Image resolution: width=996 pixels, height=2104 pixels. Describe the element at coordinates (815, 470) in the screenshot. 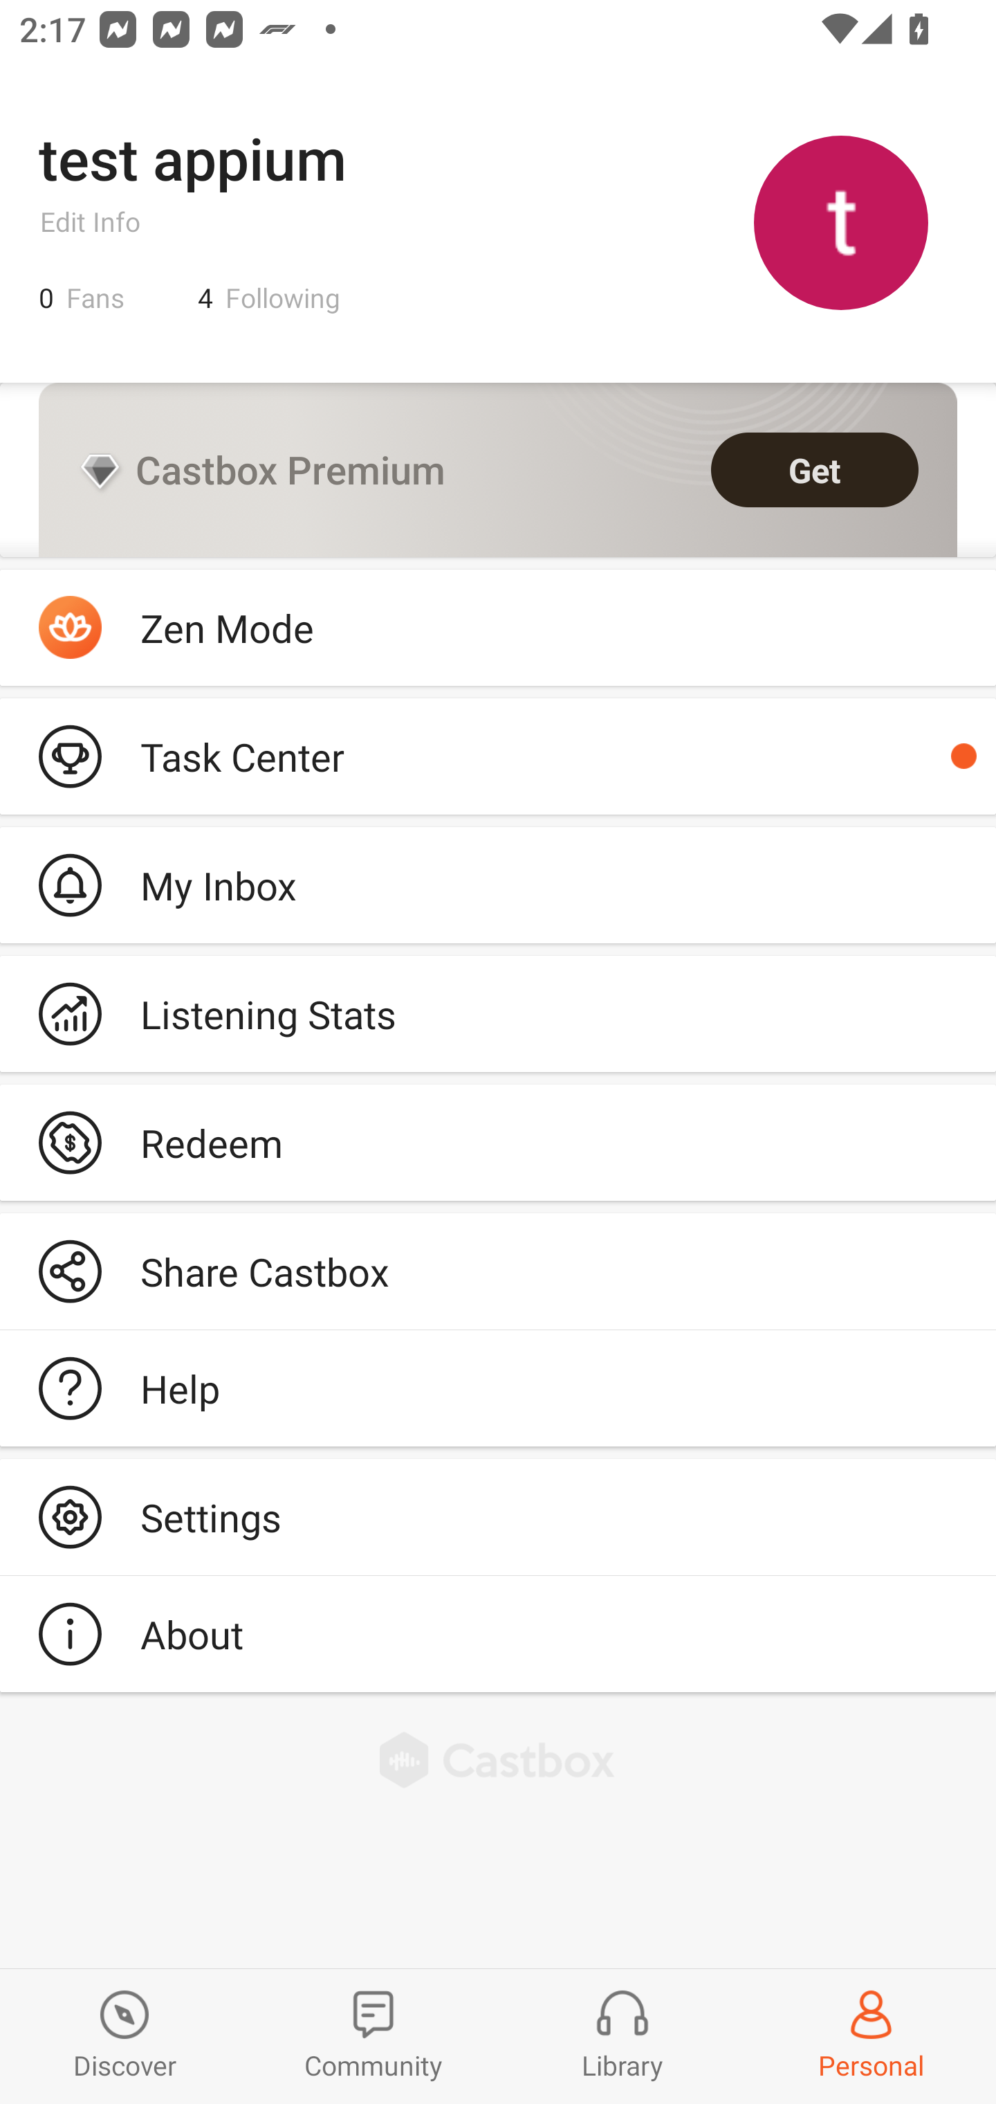

I see `Get` at that location.